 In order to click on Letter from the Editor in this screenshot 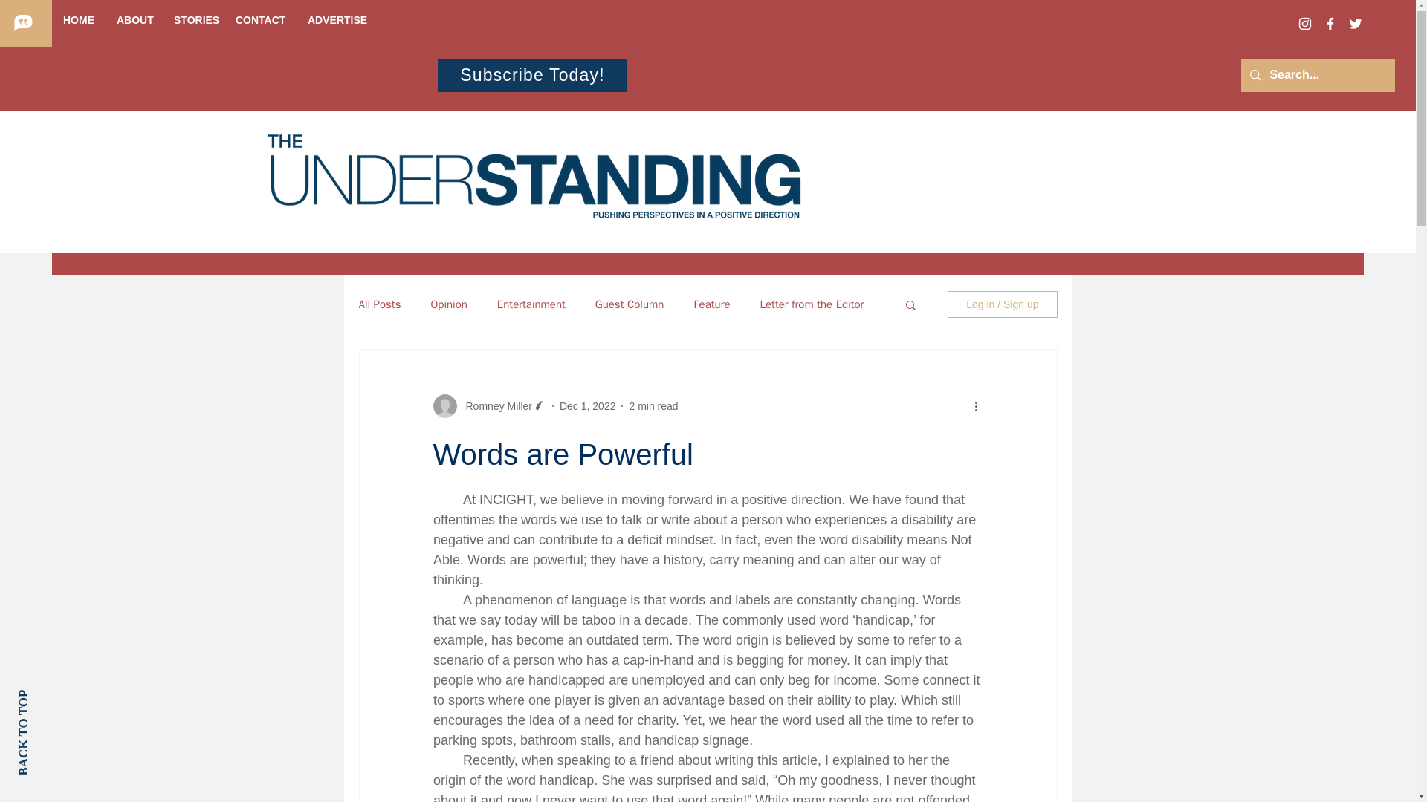, I will do `click(812, 304)`.